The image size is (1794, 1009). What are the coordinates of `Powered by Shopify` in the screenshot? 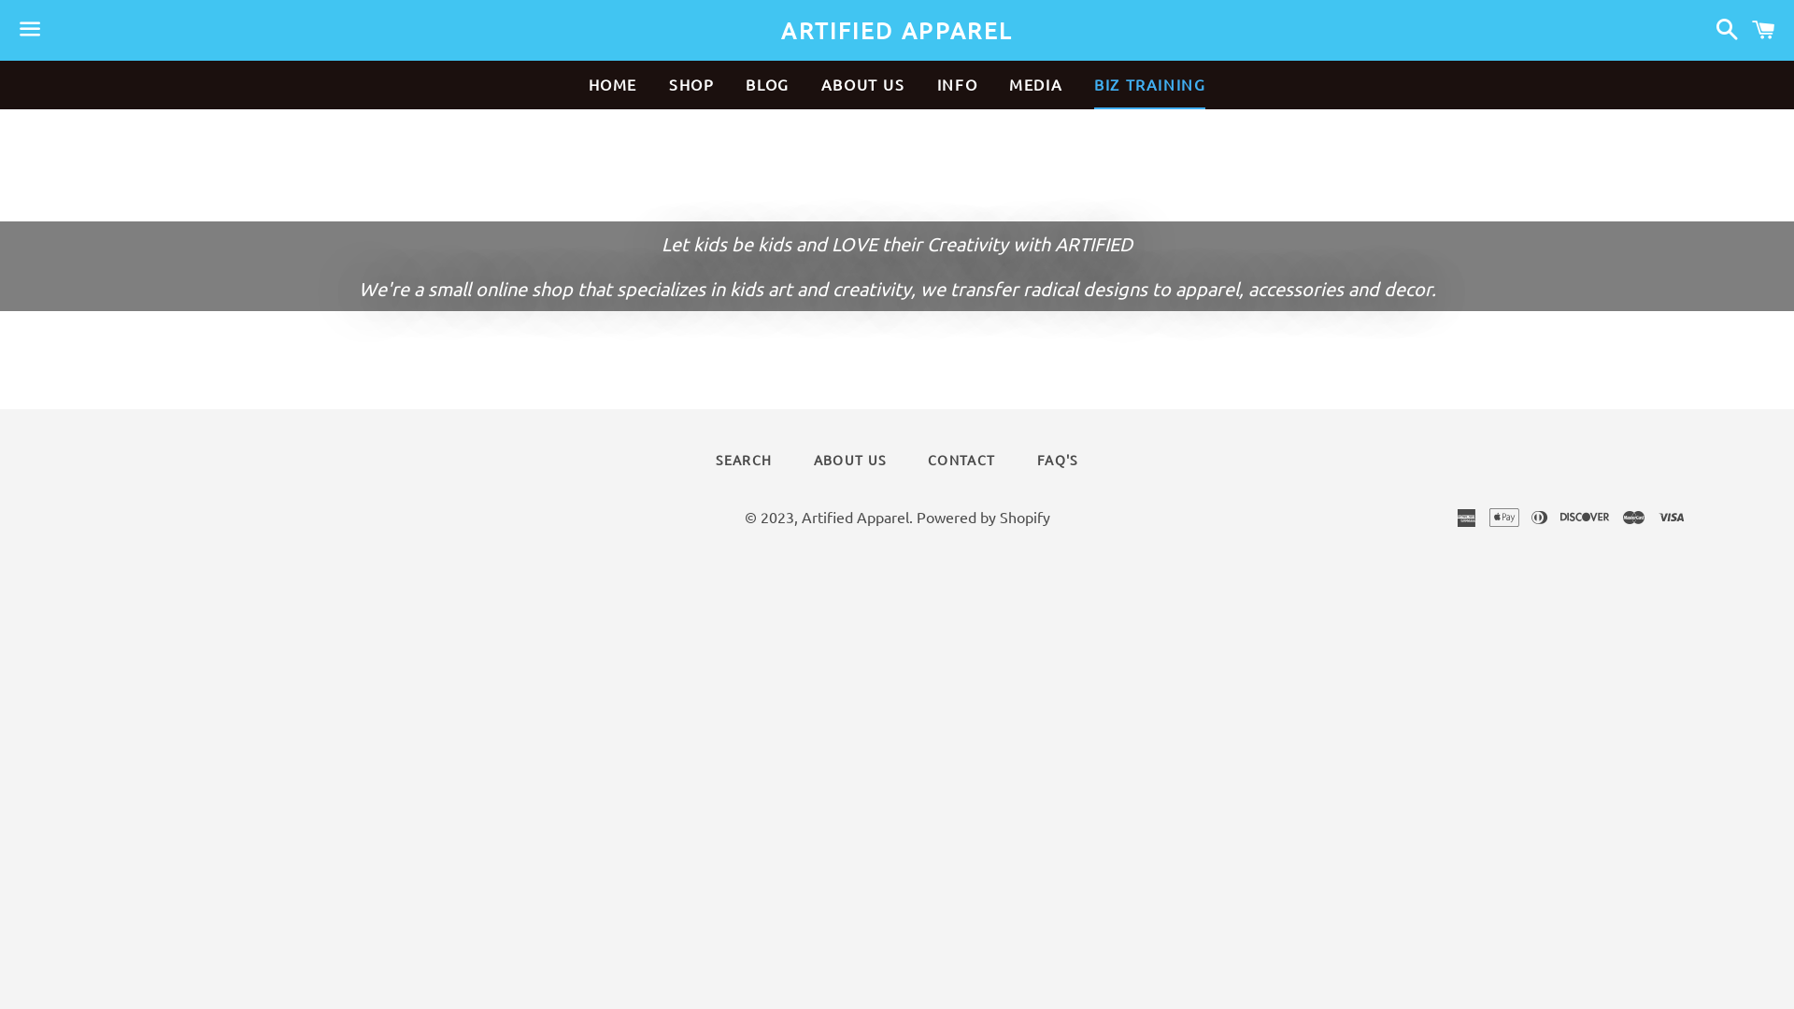 It's located at (982, 517).